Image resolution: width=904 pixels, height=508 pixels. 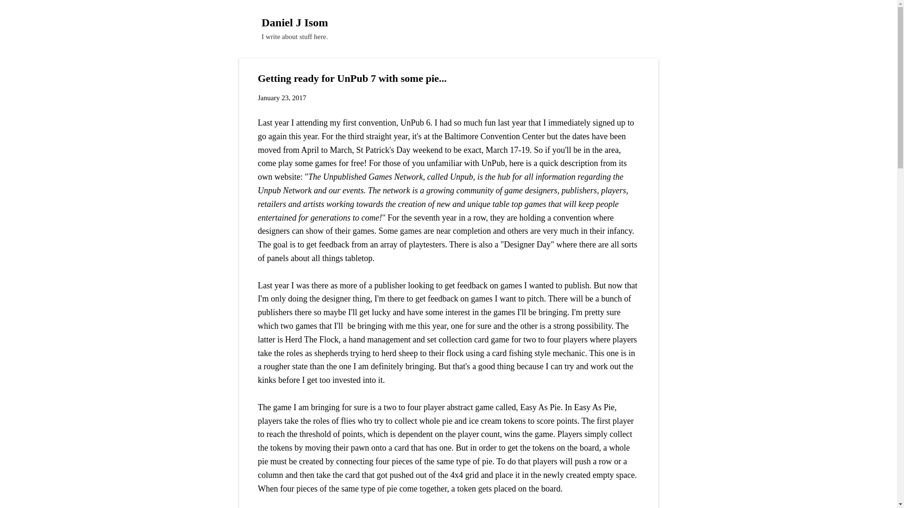 I want to click on permanent link, so click(x=282, y=98).